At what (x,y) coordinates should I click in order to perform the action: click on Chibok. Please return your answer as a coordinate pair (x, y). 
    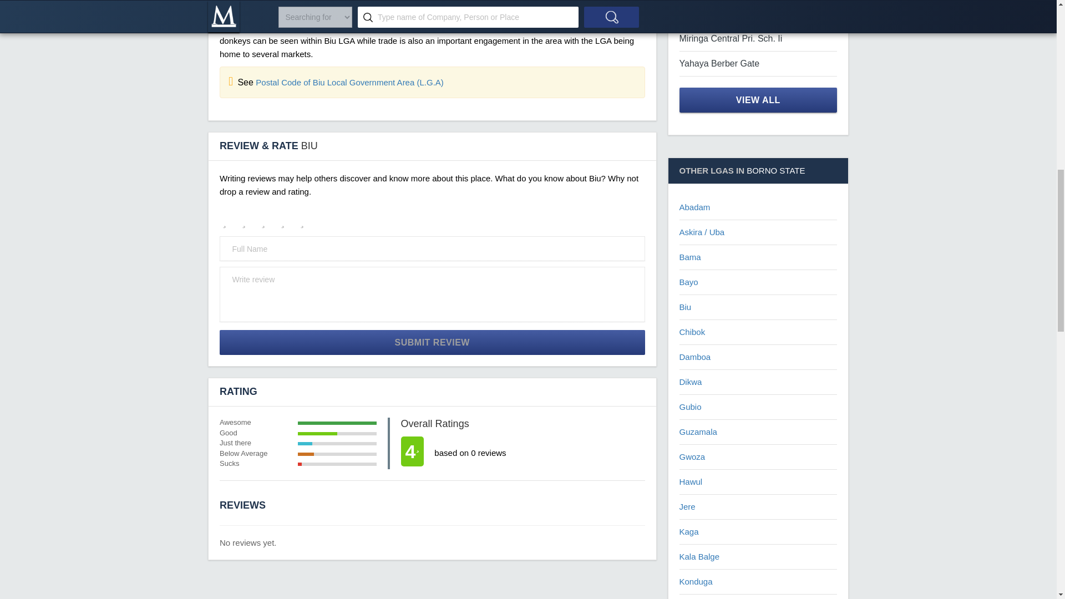
    Looking at the image, I should click on (692, 332).